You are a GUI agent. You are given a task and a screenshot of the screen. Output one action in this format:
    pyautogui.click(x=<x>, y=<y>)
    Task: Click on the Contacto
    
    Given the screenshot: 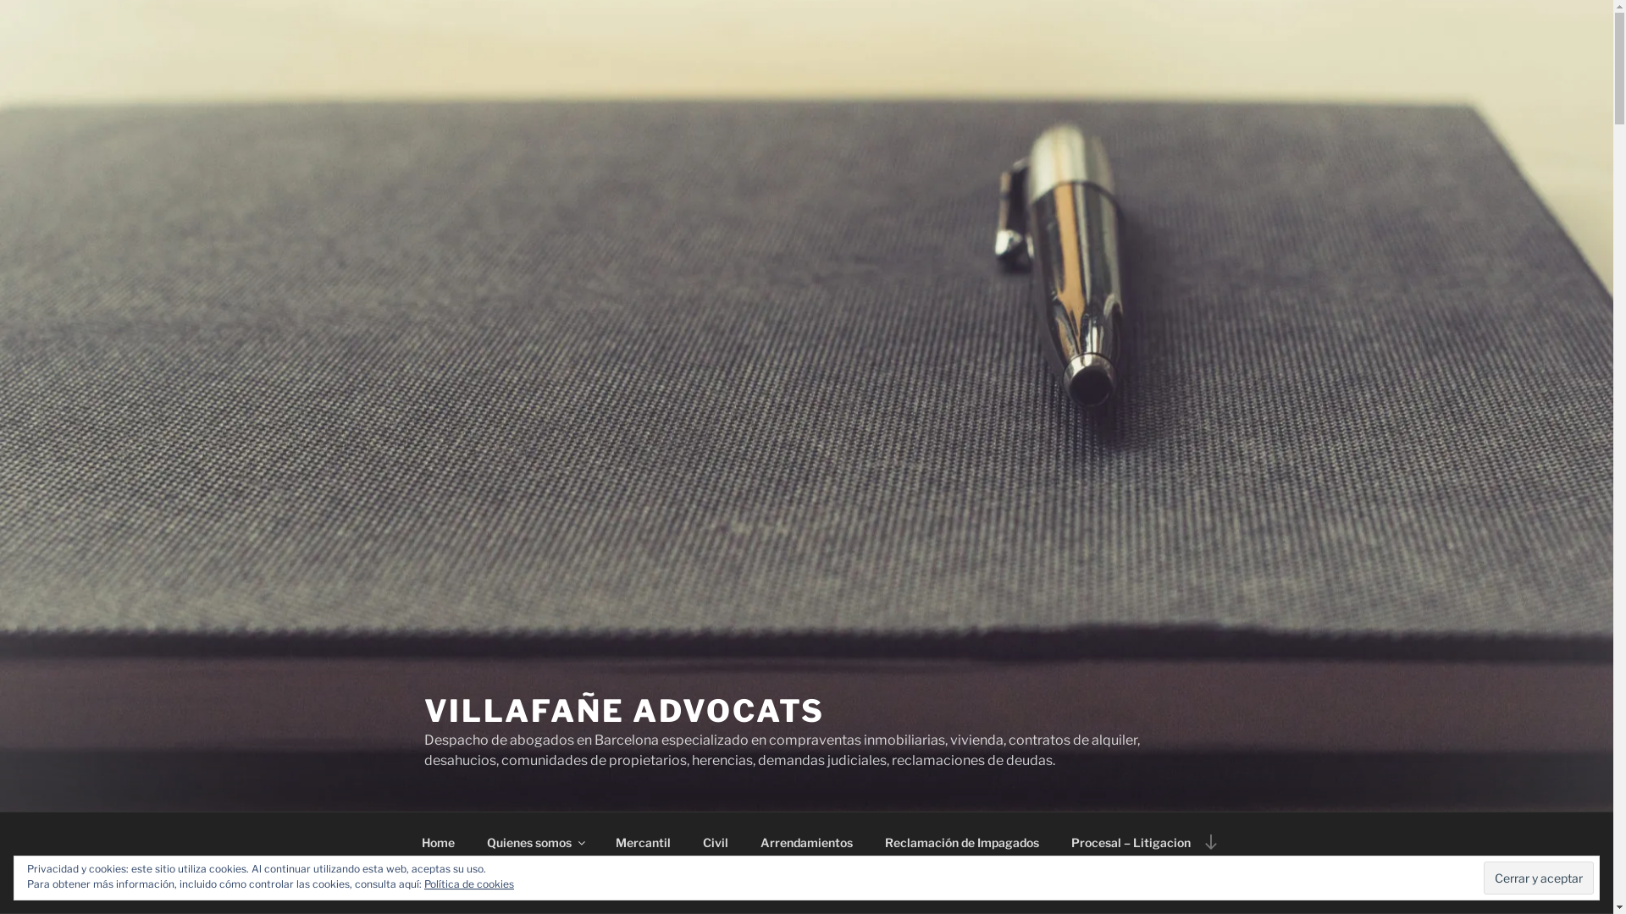 What is the action you would take?
    pyautogui.click(x=447, y=884)
    